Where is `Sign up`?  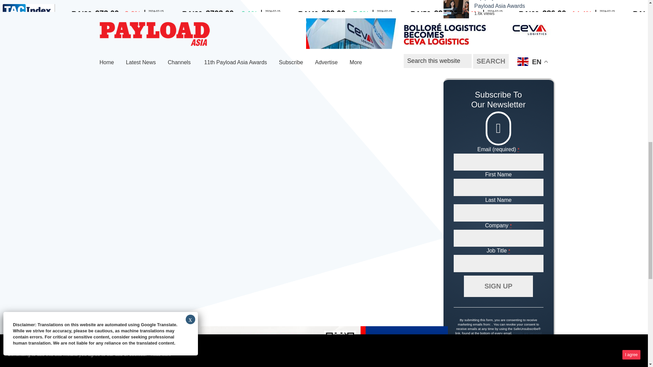 Sign up is located at coordinates (498, 286).